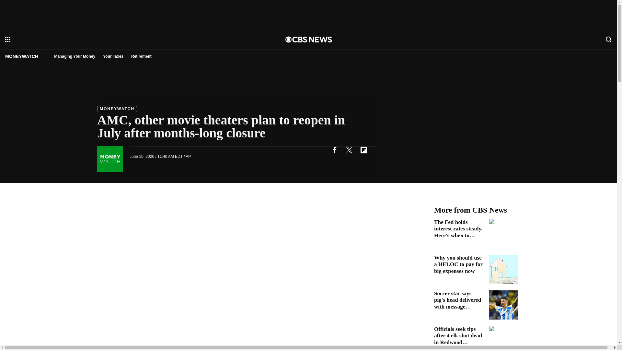 The height and width of the screenshot is (350, 622). Describe the element at coordinates (334, 150) in the screenshot. I see `facebook` at that location.